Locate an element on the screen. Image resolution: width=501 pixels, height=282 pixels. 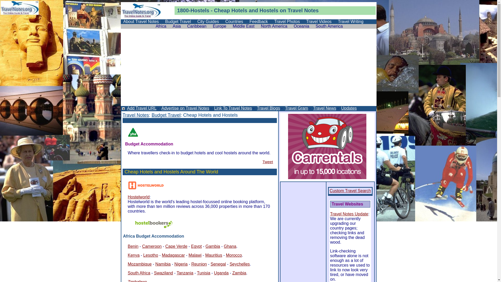
Travel Blogs is located at coordinates (268, 108).